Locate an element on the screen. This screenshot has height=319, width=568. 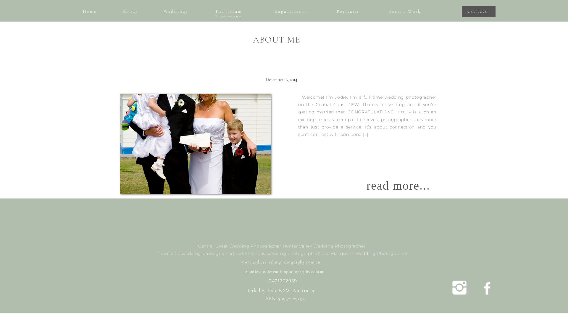
www.jodiereardonphotography.com.au is located at coordinates (281, 262).